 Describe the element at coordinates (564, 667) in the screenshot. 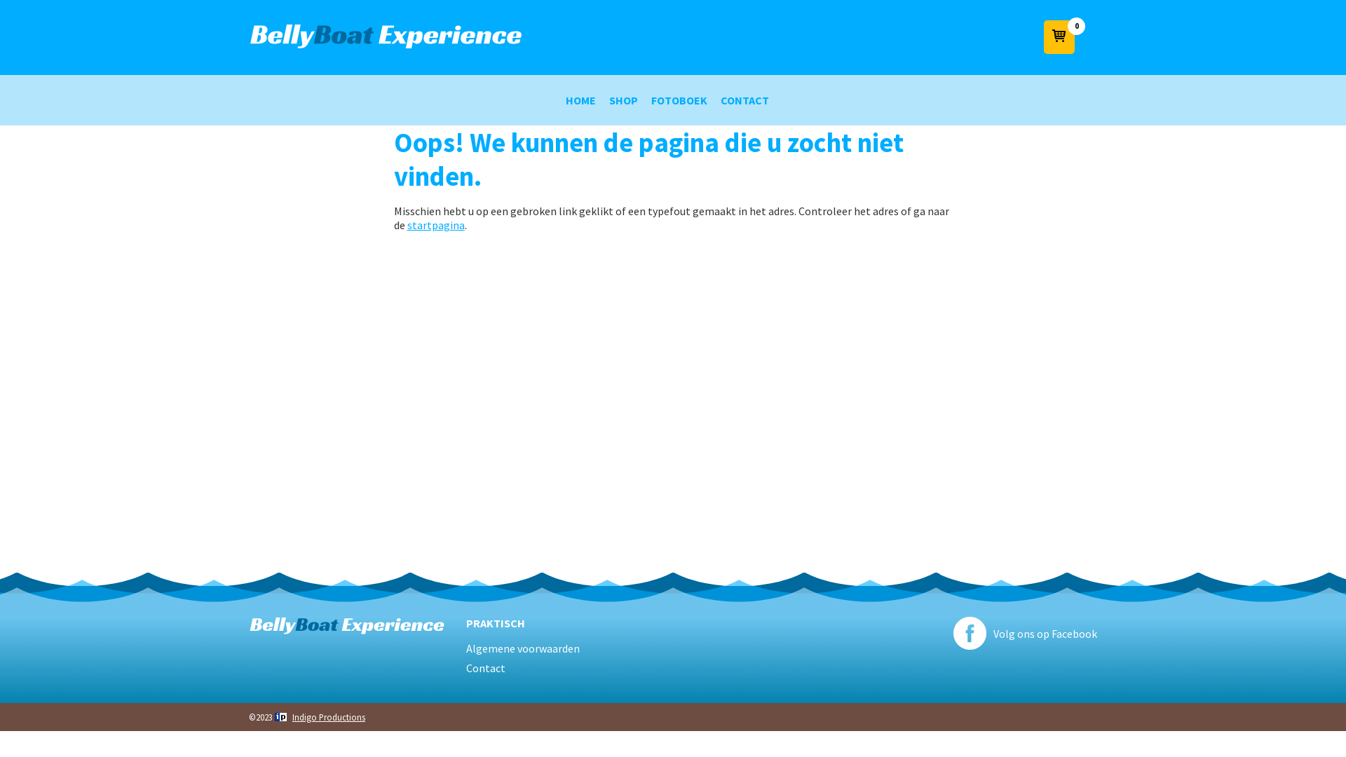

I see `Contact` at that location.